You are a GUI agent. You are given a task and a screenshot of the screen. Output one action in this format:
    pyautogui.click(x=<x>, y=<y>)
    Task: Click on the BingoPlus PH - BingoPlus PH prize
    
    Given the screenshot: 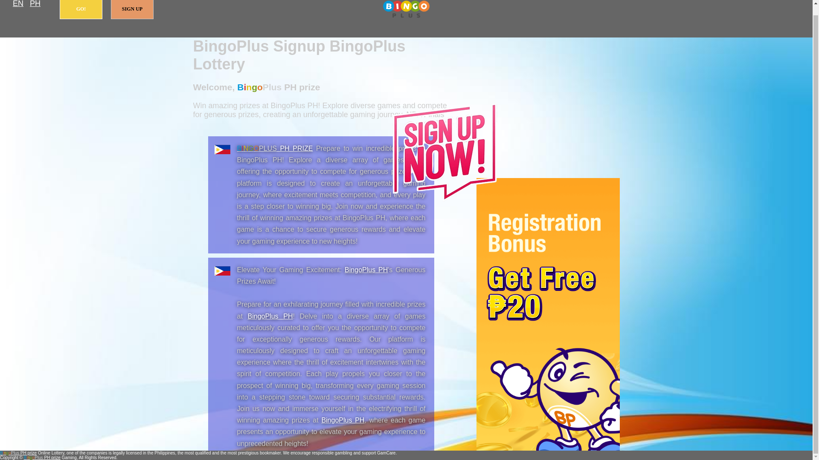 What is the action you would take?
    pyautogui.click(x=343, y=420)
    